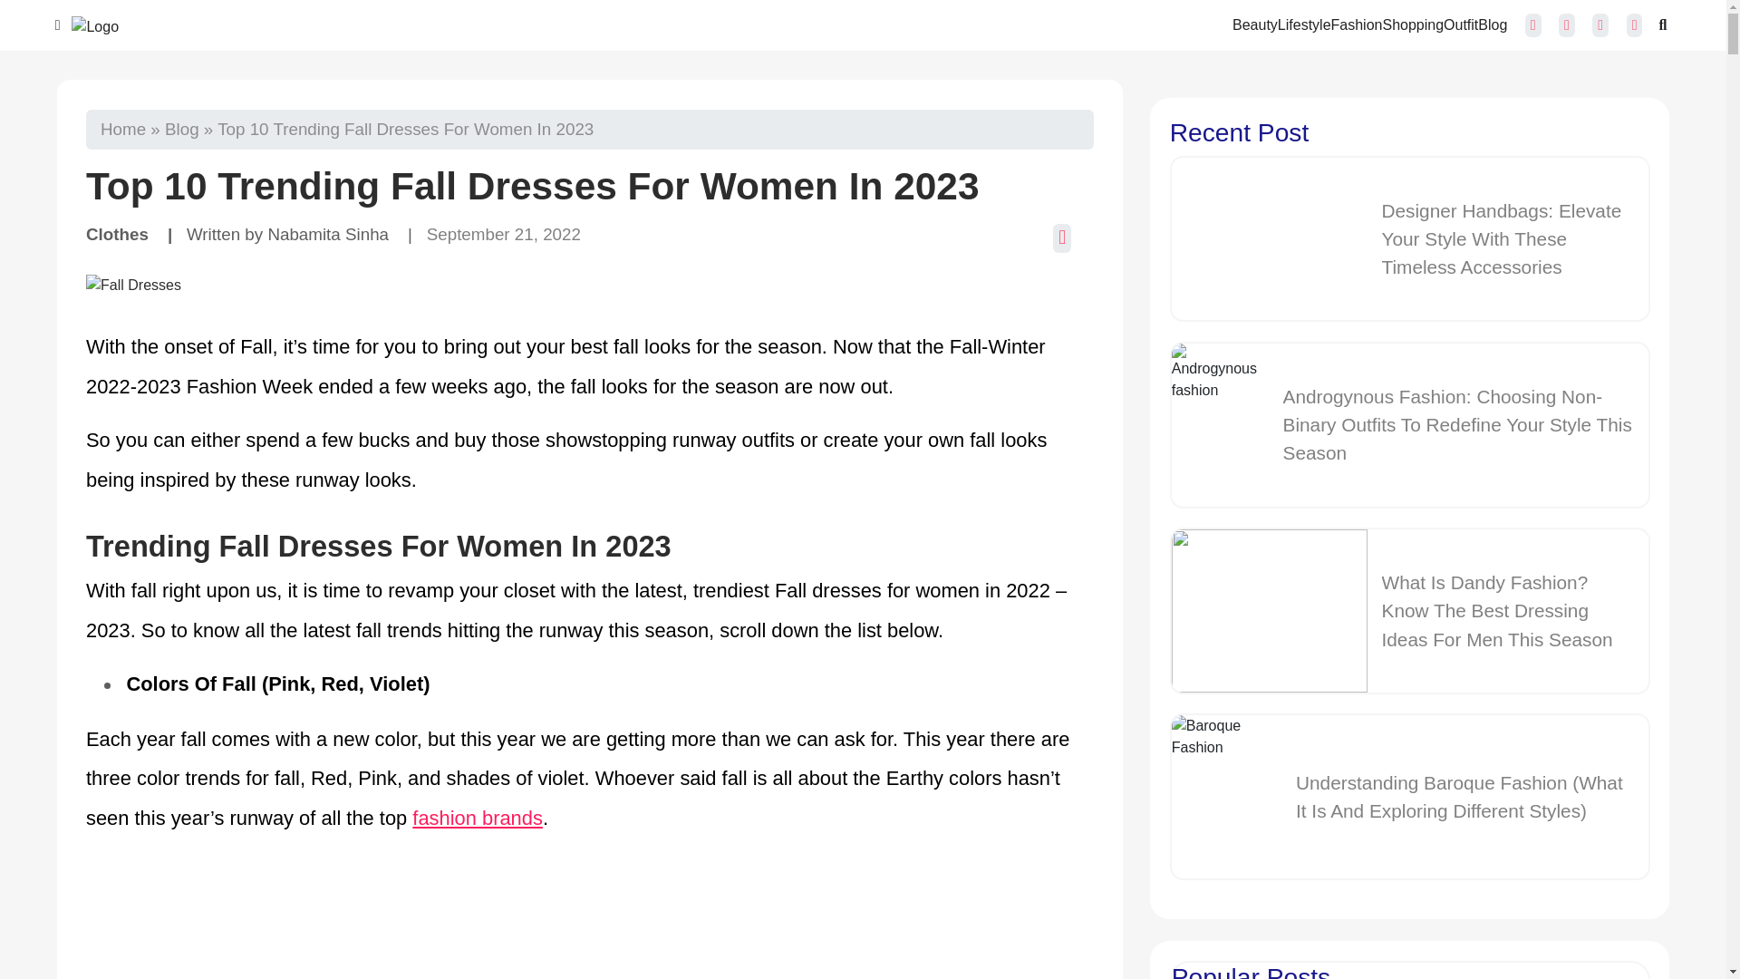  I want to click on Shopping, so click(1412, 24).